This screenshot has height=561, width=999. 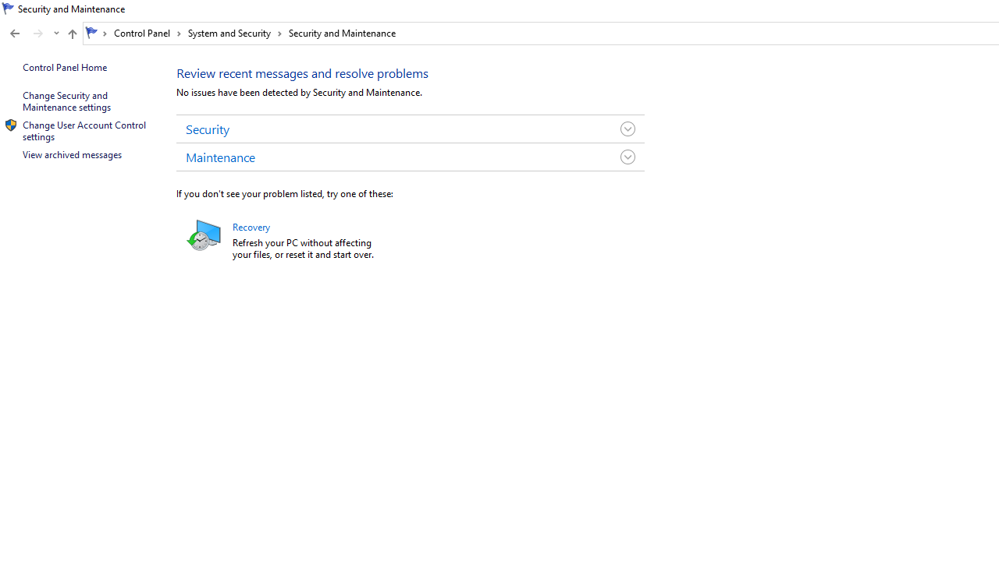 I want to click on System, so click(x=8, y=9).